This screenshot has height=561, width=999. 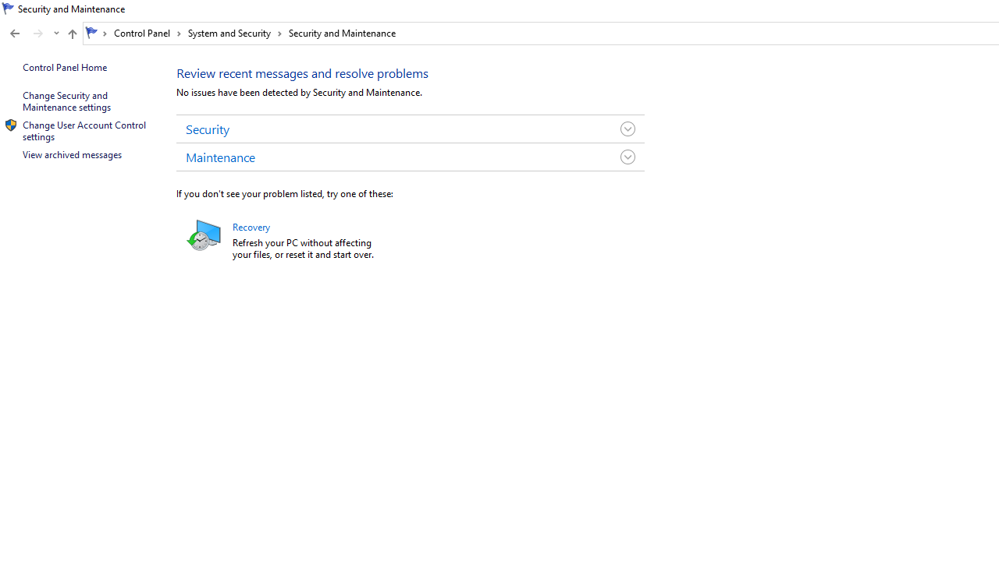 I want to click on System, so click(x=8, y=9).